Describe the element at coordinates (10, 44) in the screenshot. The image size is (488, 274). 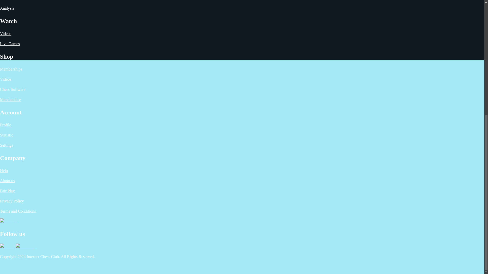
I see `Live Games` at that location.